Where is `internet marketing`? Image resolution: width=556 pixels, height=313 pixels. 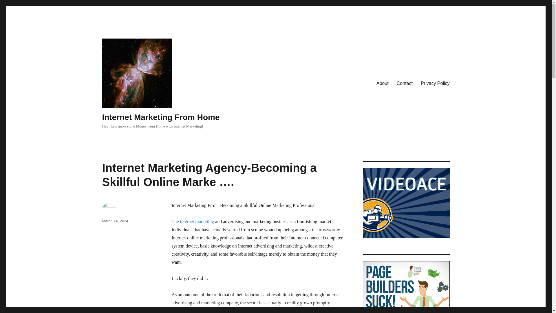
internet marketing is located at coordinates (197, 221).